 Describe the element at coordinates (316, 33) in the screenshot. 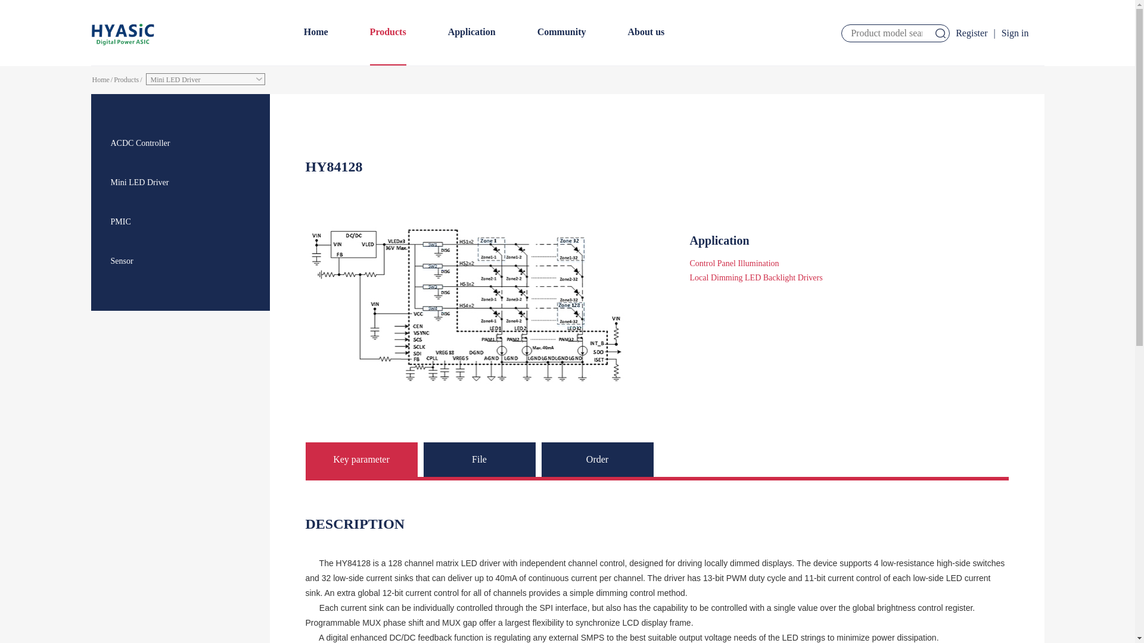

I see `Home` at that location.